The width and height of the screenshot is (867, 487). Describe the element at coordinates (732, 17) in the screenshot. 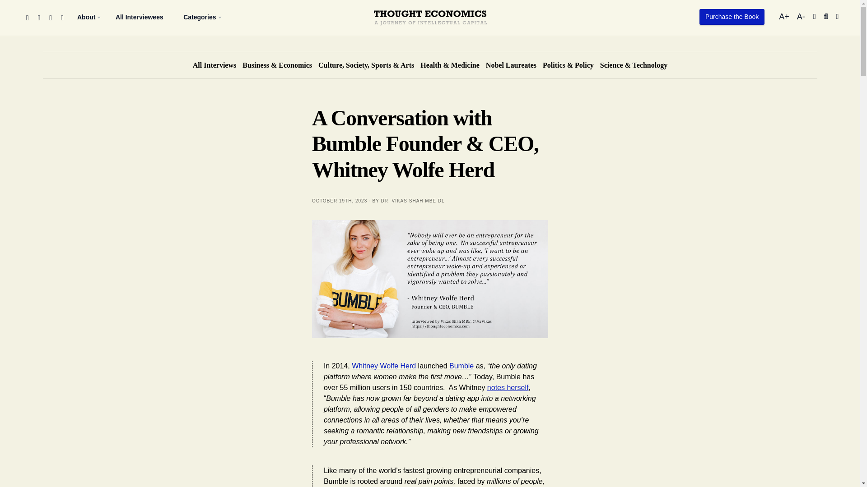

I see `Purchase the Book` at that location.